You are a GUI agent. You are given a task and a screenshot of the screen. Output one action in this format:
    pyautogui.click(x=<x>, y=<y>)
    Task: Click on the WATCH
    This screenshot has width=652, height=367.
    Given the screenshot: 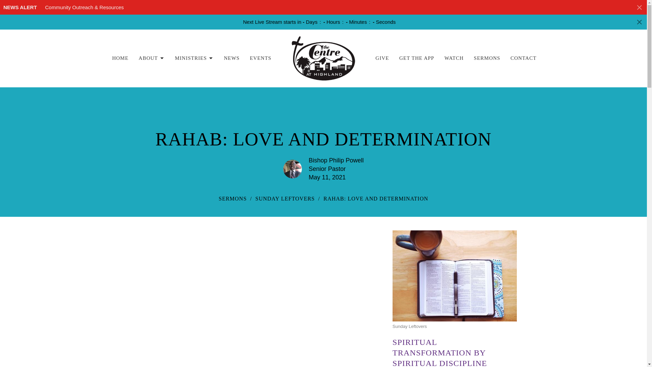 What is the action you would take?
    pyautogui.click(x=454, y=58)
    